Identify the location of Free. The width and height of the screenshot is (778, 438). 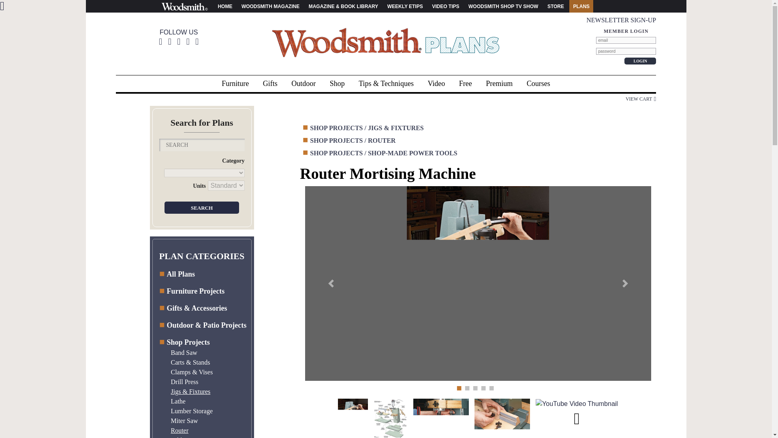
(465, 84).